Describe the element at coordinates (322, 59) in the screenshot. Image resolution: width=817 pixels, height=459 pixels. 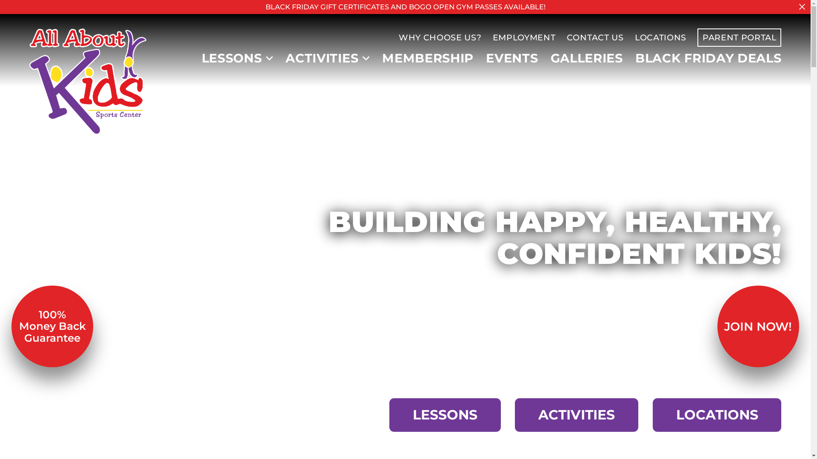
I see `ACTIVITIES` at that location.